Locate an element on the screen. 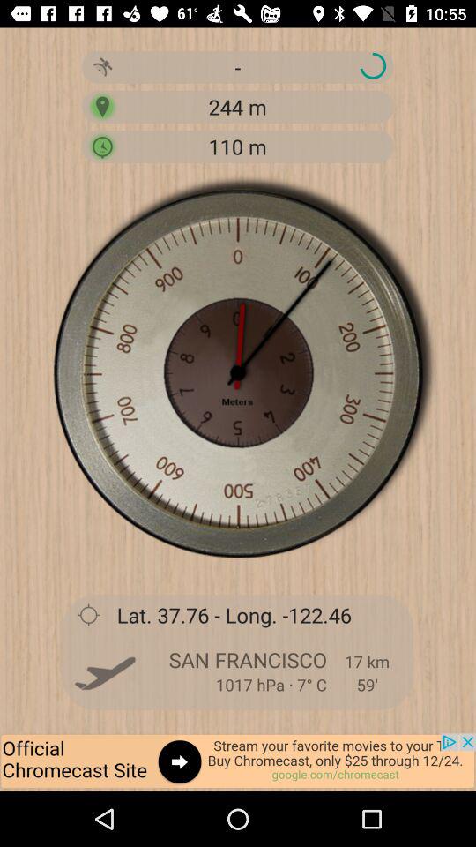  click on the advertisement is located at coordinates (238, 762).